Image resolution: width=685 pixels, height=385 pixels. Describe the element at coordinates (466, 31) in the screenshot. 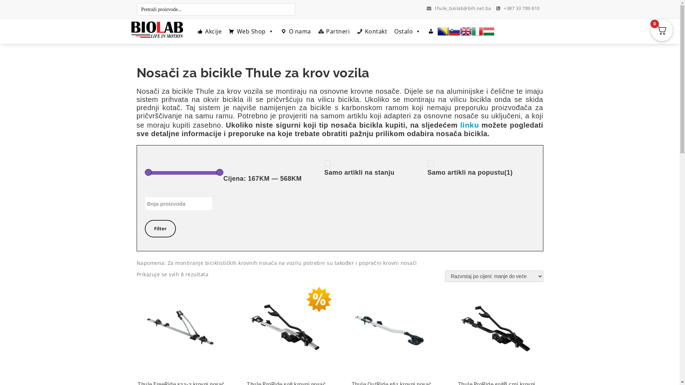

I see `English` at that location.